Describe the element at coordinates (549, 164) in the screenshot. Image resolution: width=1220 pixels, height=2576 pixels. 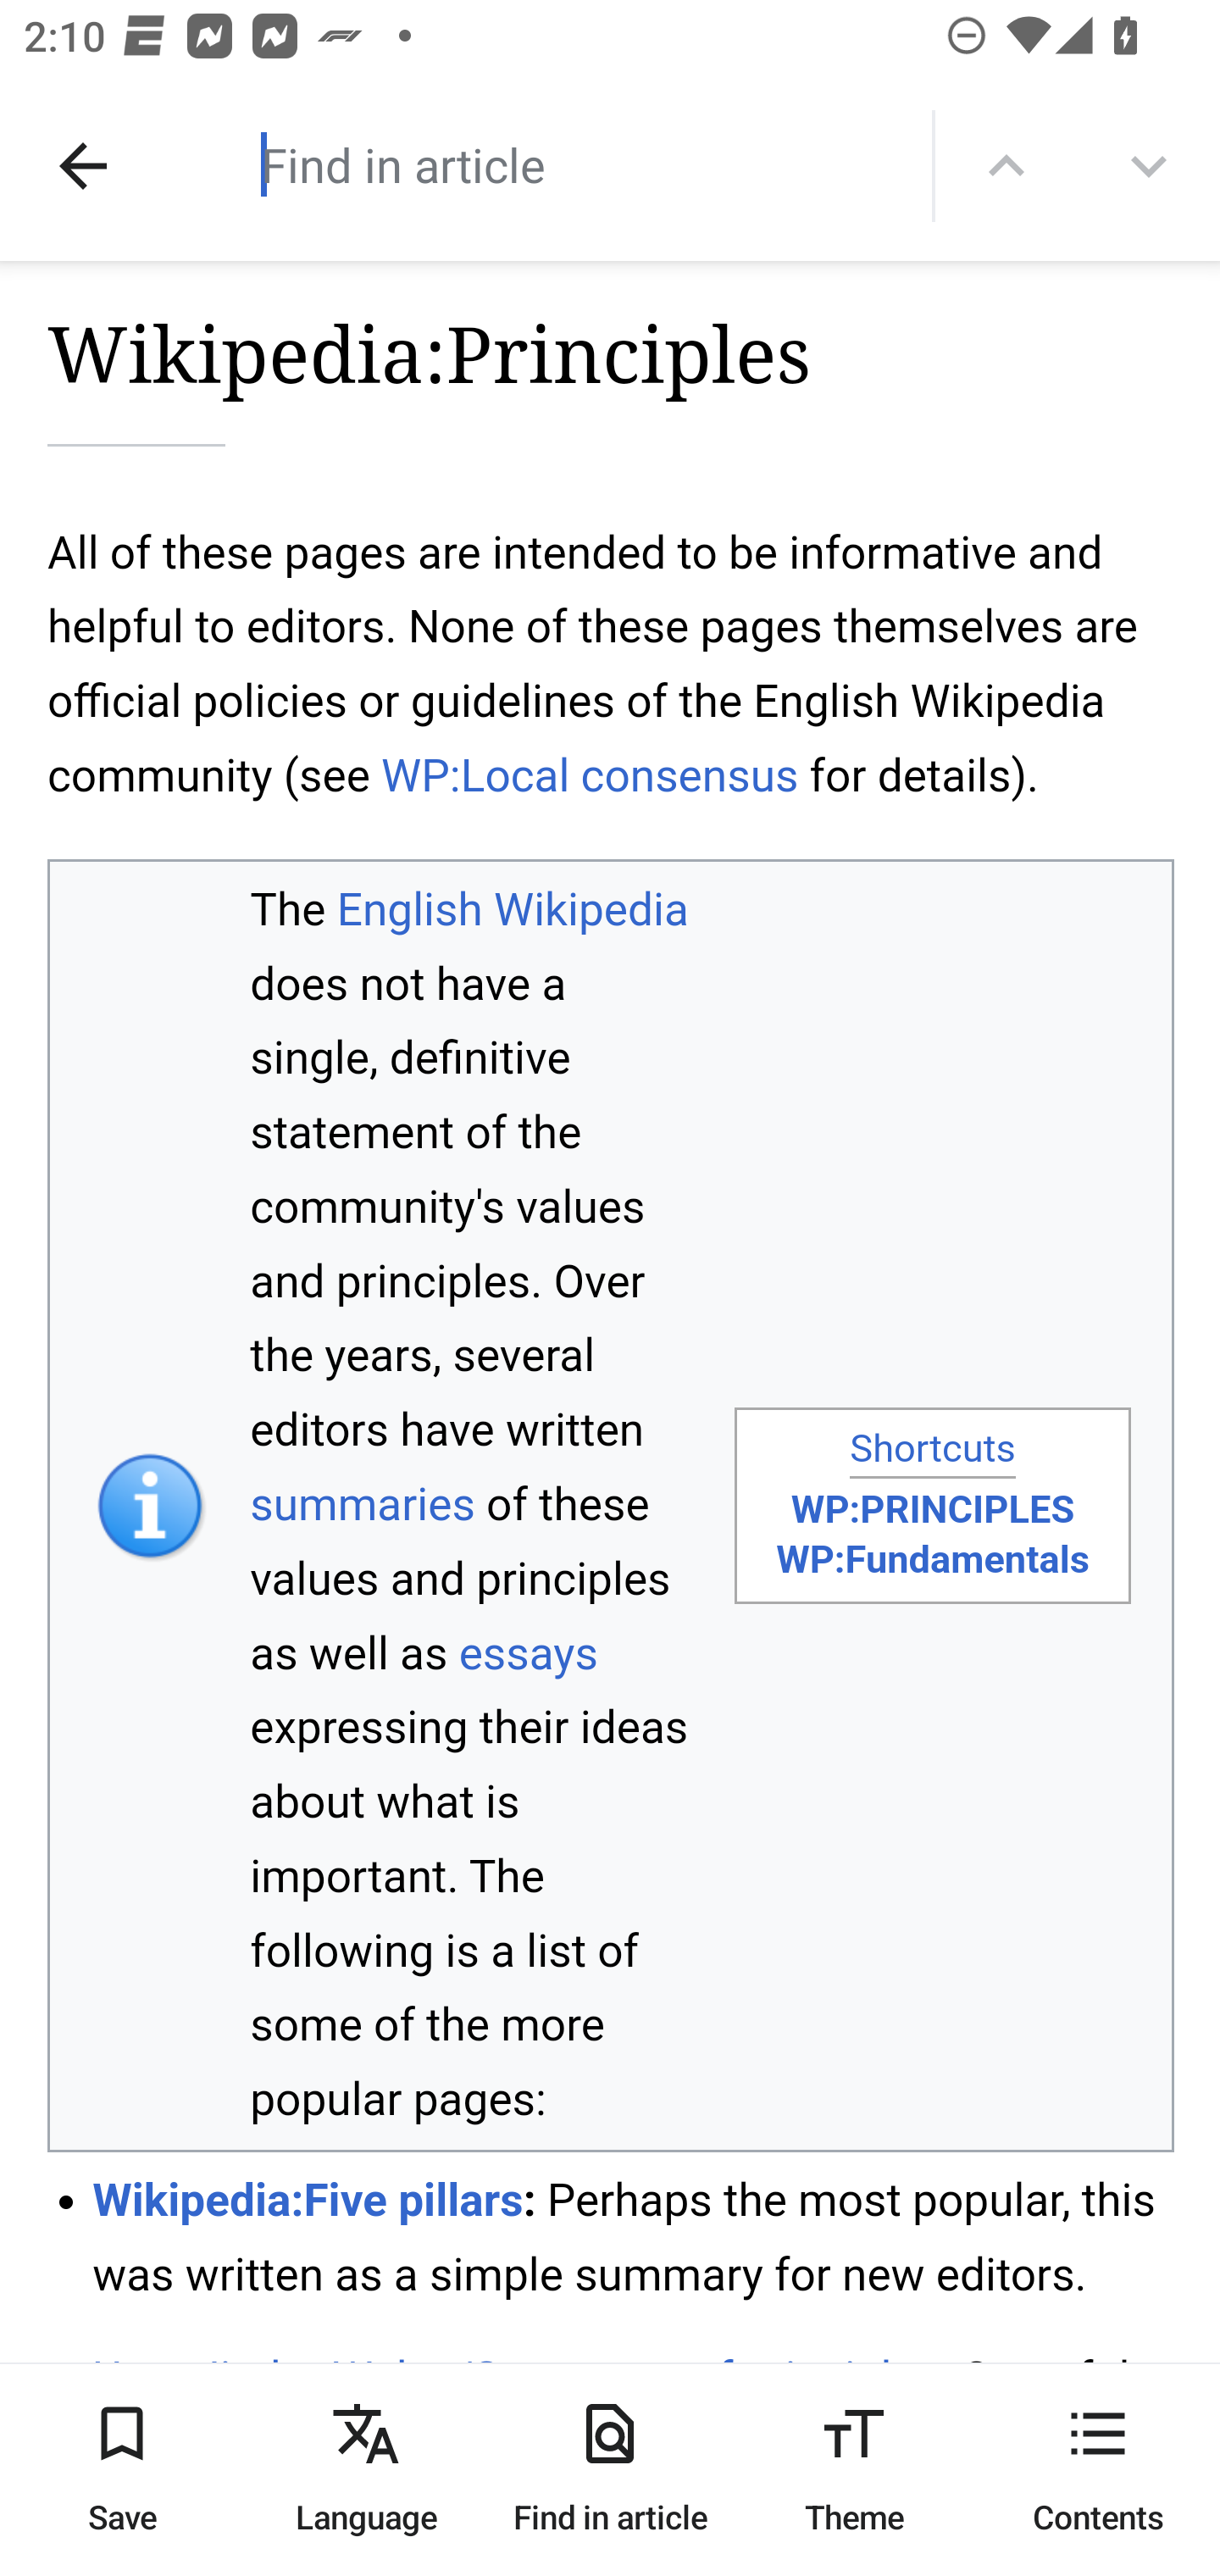
I see `Find in article` at that location.